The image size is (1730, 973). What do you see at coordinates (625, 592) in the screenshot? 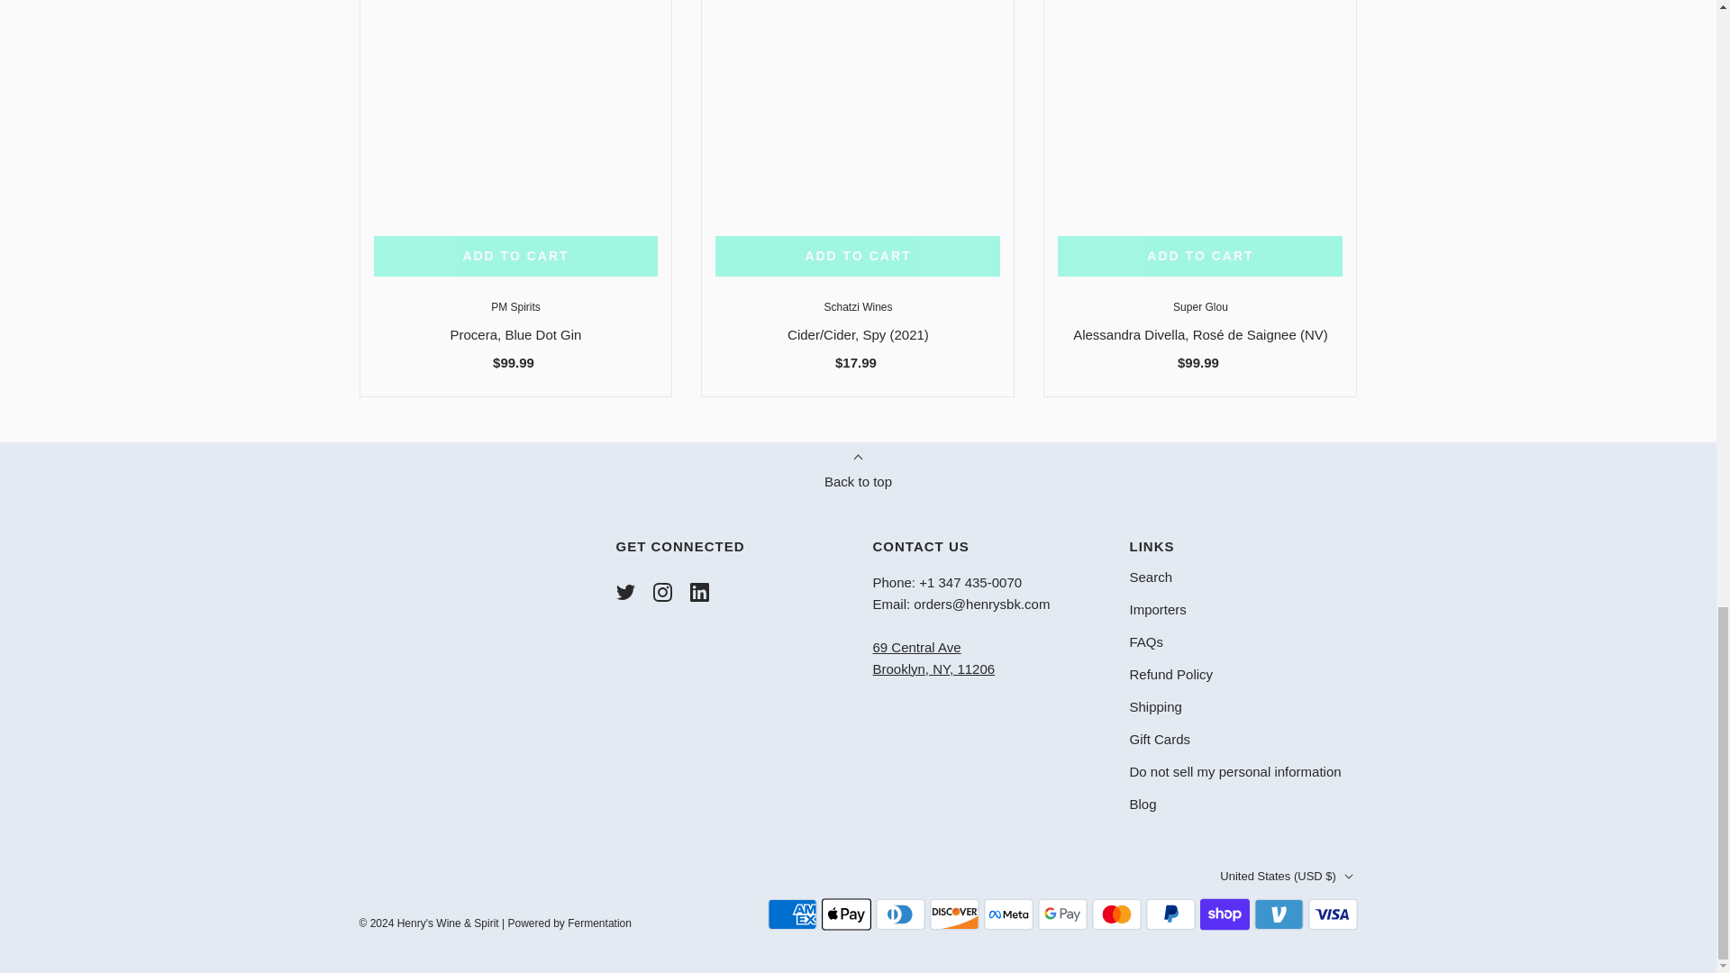
I see `Twitter icon` at bounding box center [625, 592].